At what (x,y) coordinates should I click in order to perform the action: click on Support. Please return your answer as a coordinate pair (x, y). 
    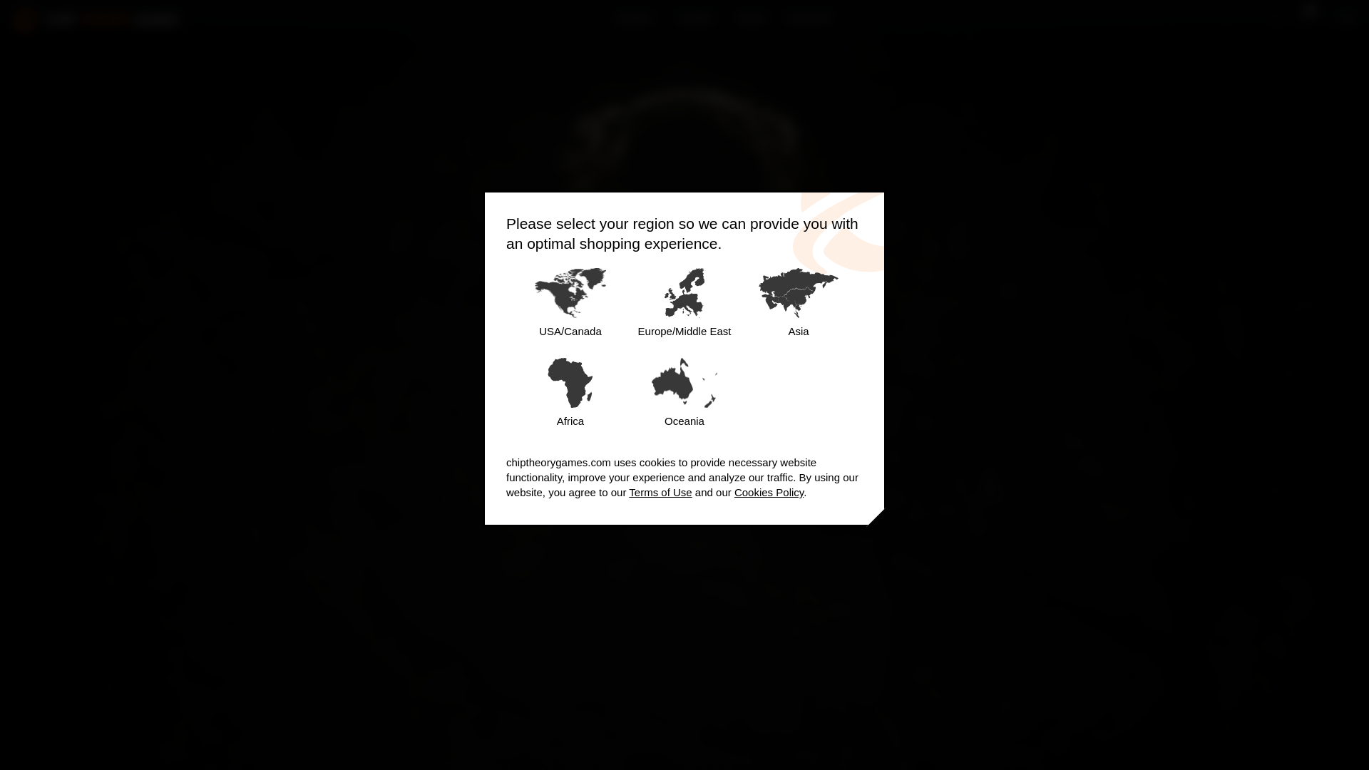
    Looking at the image, I should click on (809, 20).